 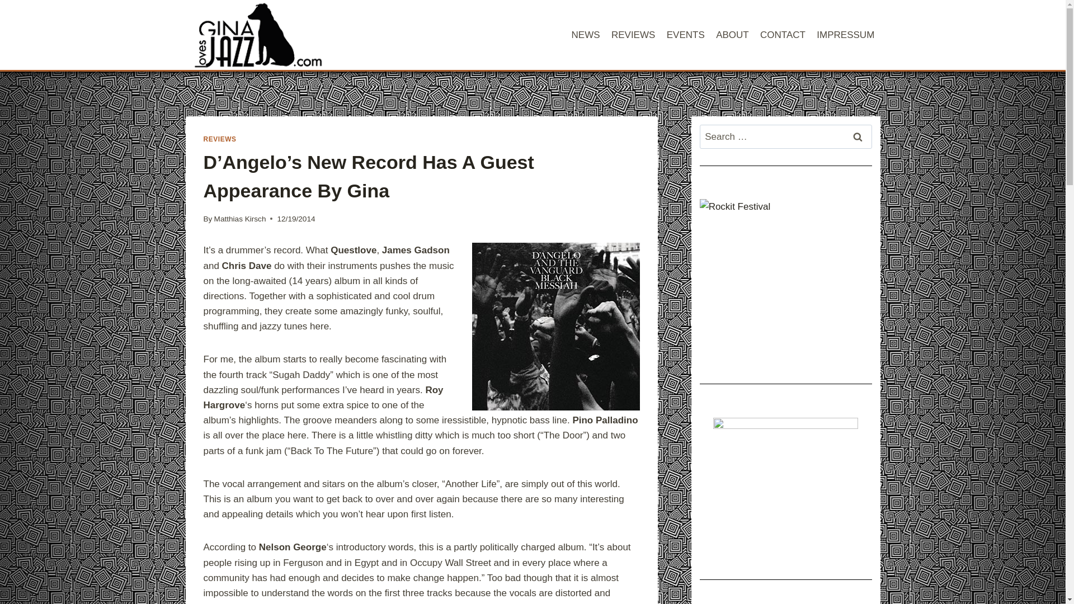 What do you see at coordinates (686, 35) in the screenshot?
I see `EVENTS` at bounding box center [686, 35].